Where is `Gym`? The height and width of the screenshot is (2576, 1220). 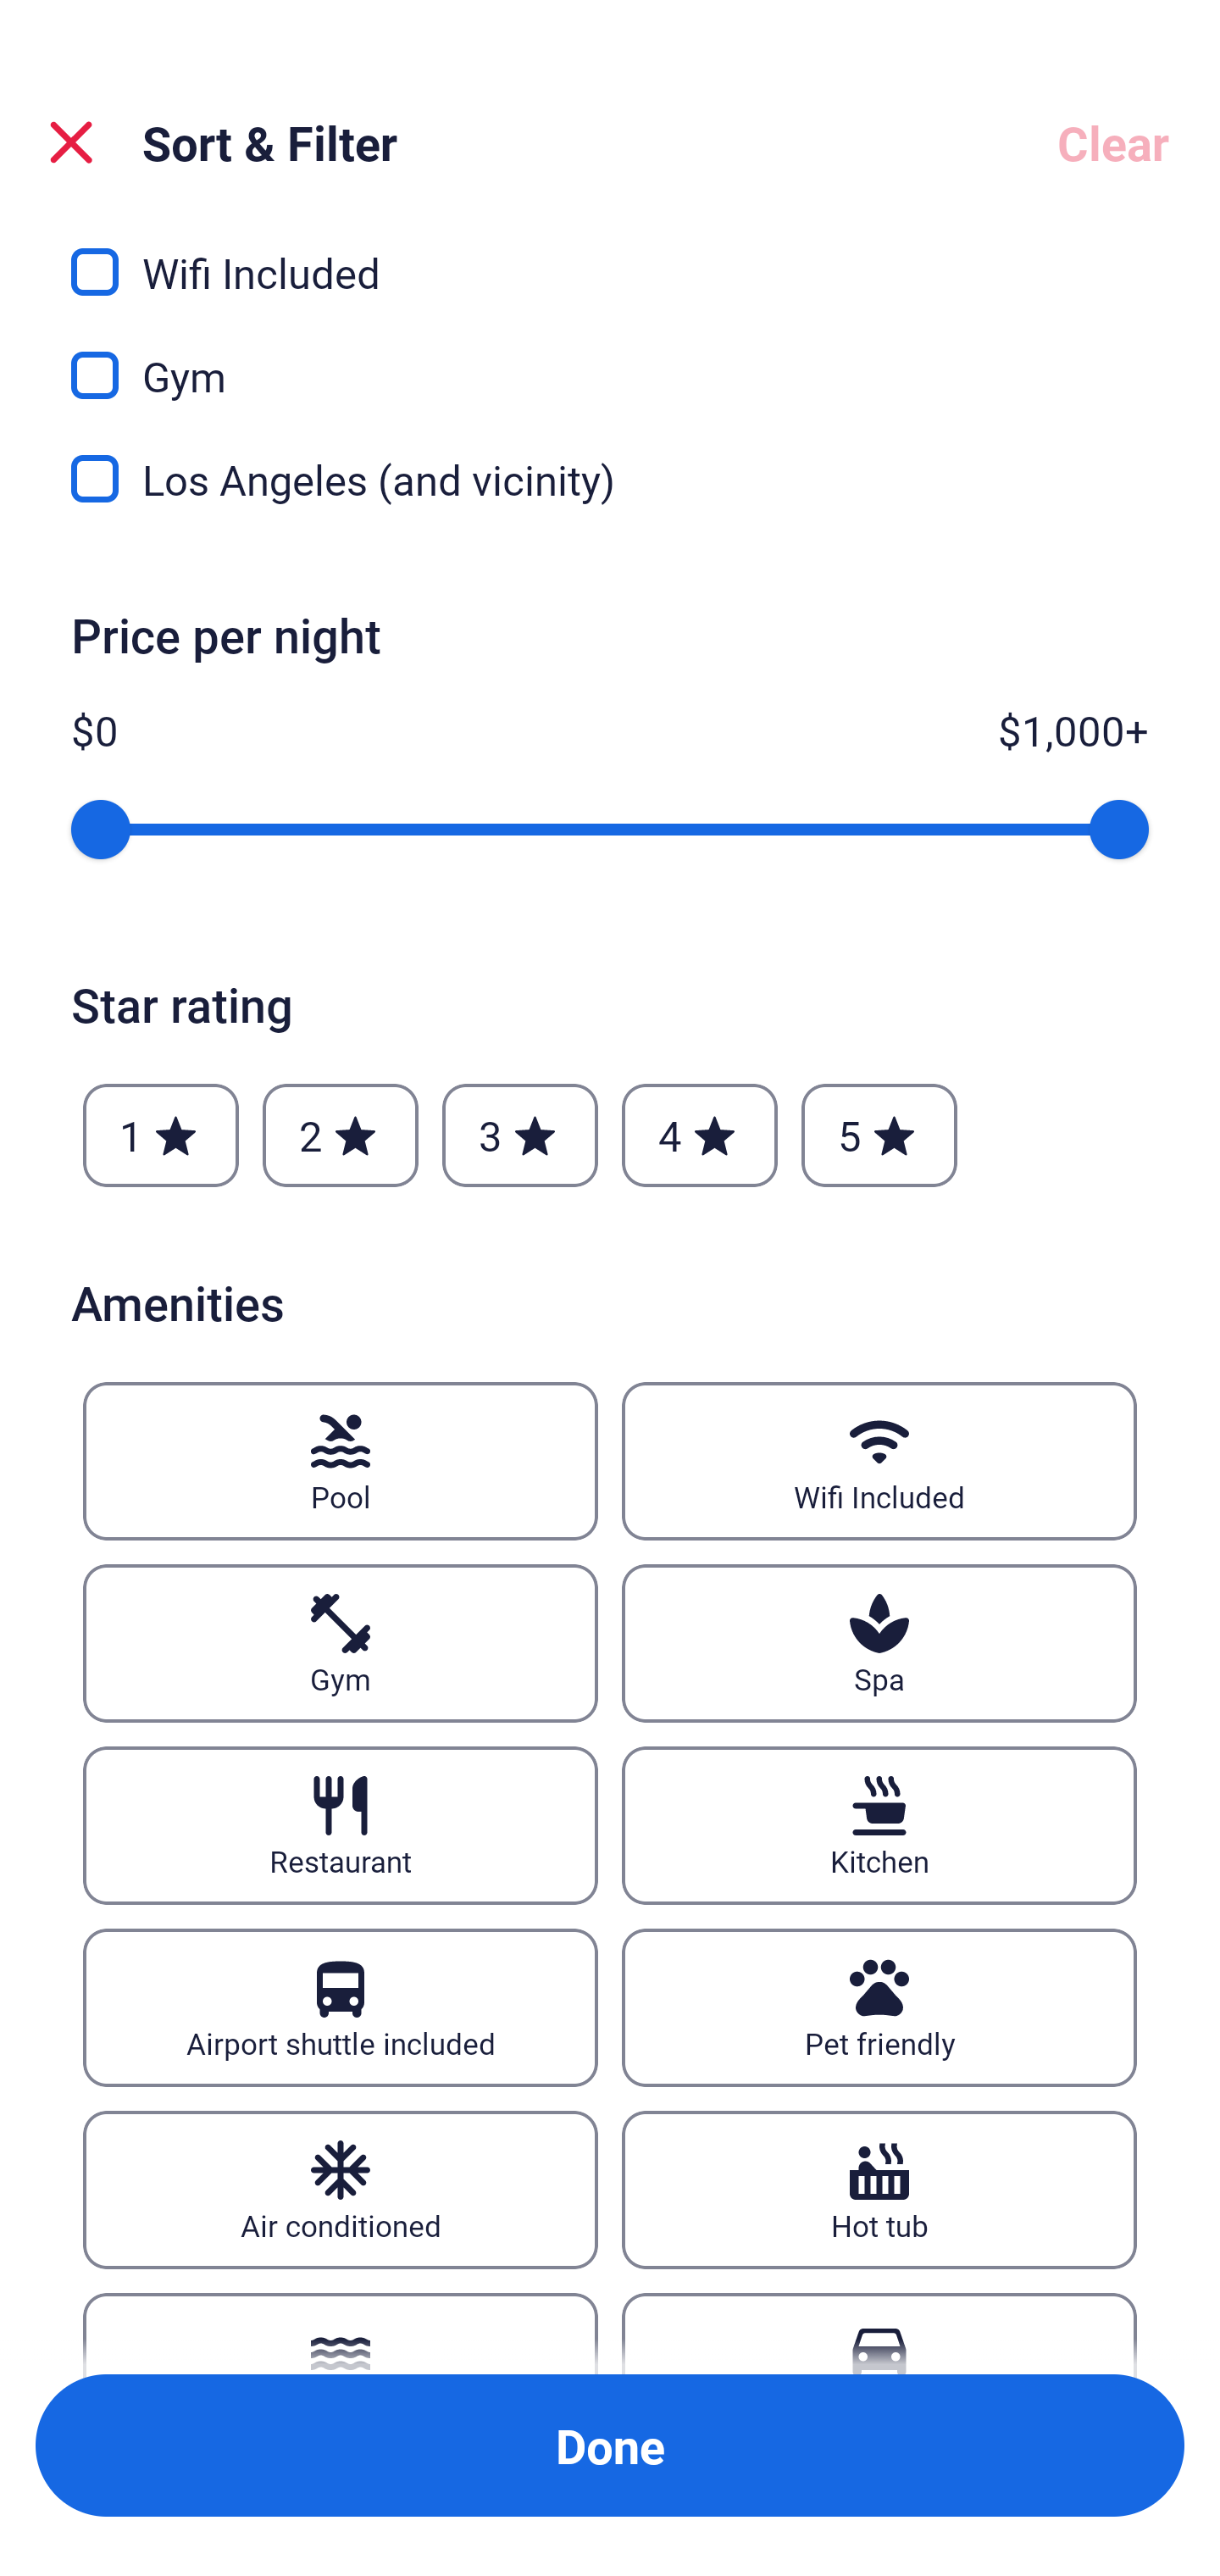
Gym is located at coordinates (340, 1643).